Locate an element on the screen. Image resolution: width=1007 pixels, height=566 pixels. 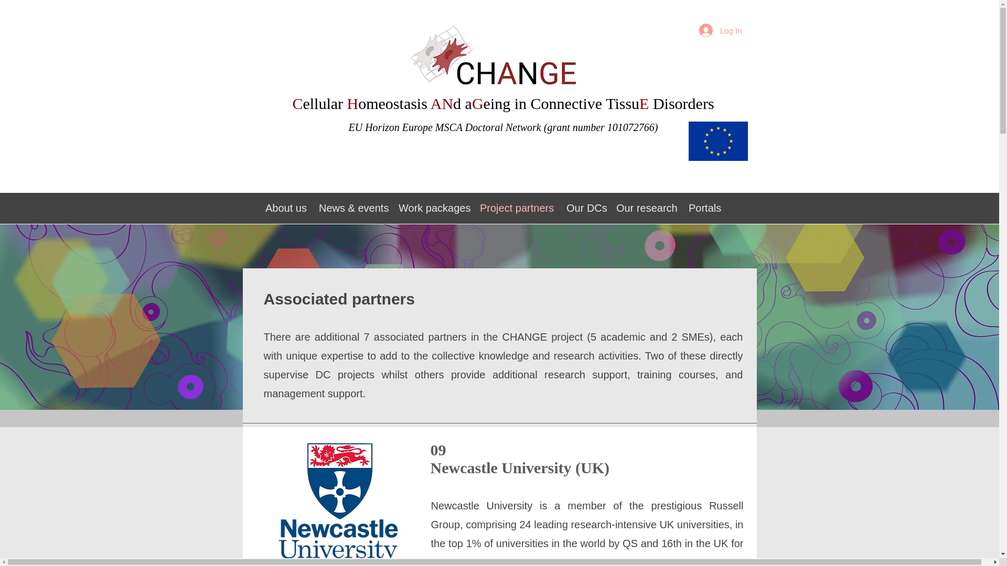
Our DCs is located at coordinates (584, 208).